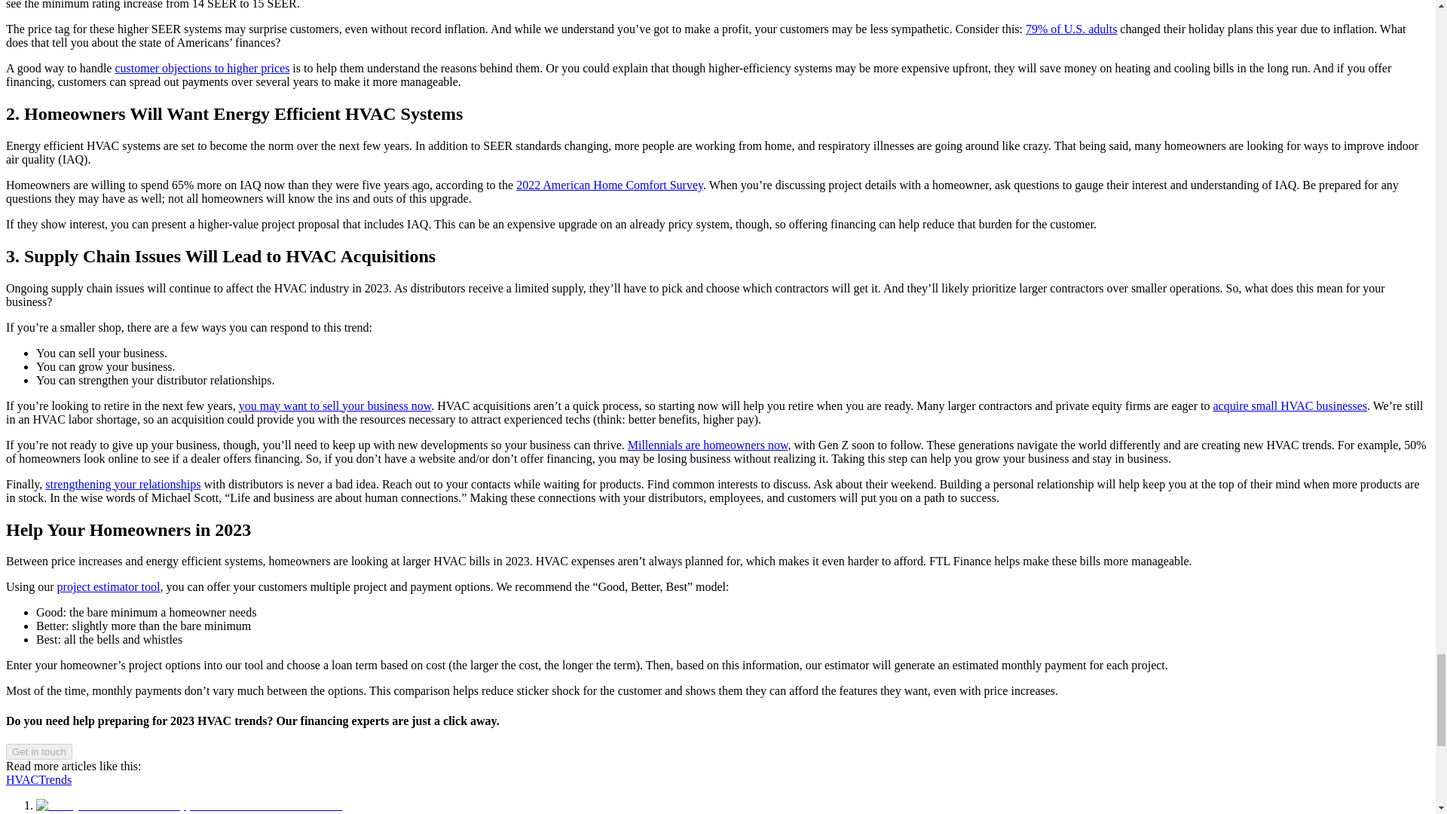 The image size is (1447, 814). Describe the element at coordinates (39, 751) in the screenshot. I see `Get in touch` at that location.